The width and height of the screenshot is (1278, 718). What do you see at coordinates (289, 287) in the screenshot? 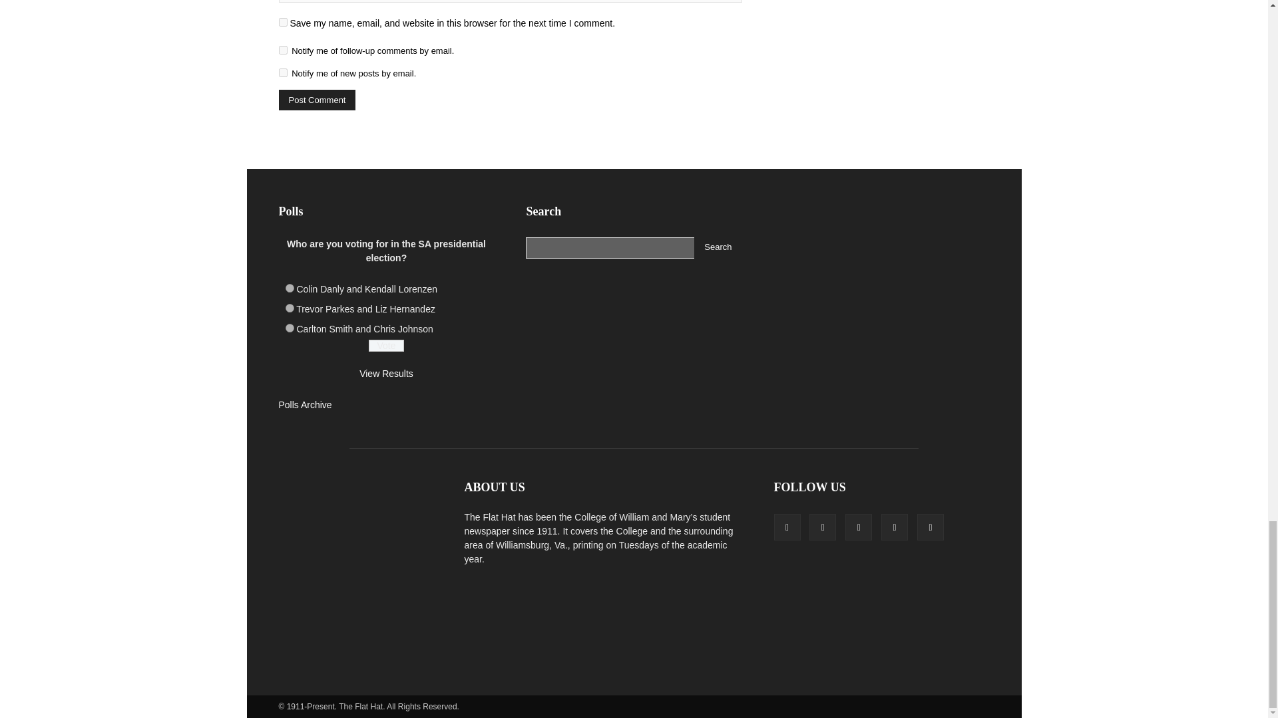
I see `104` at bounding box center [289, 287].